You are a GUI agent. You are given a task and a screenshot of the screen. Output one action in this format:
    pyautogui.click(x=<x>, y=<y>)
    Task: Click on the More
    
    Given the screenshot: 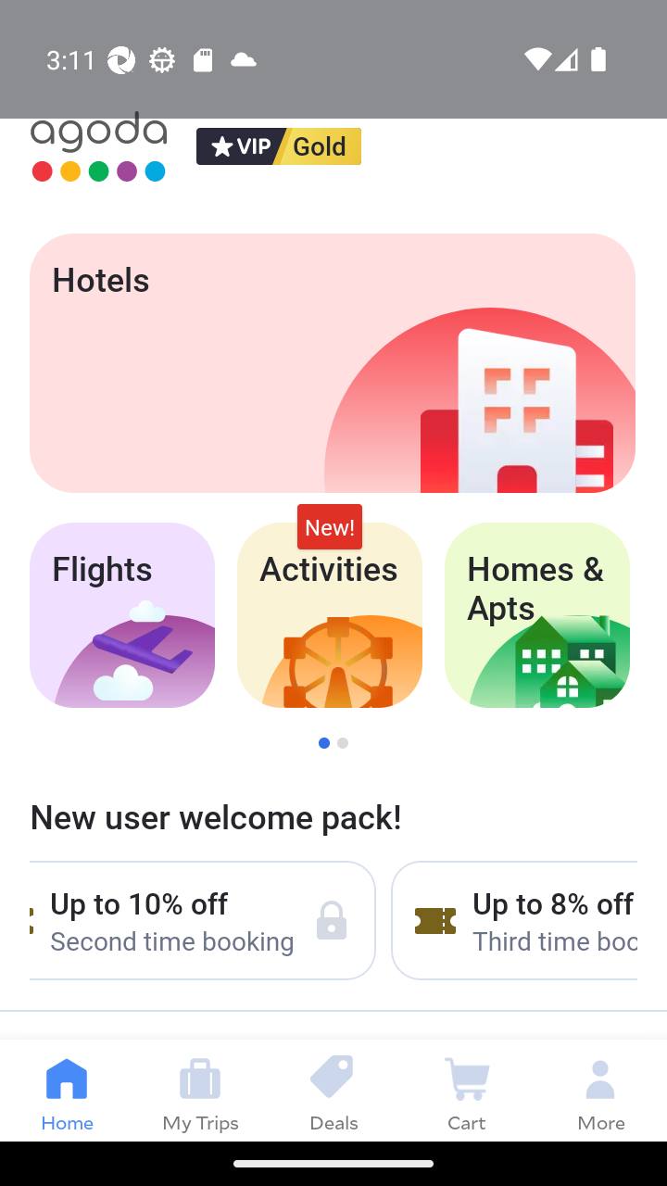 What is the action you would take?
    pyautogui.click(x=600, y=1090)
    